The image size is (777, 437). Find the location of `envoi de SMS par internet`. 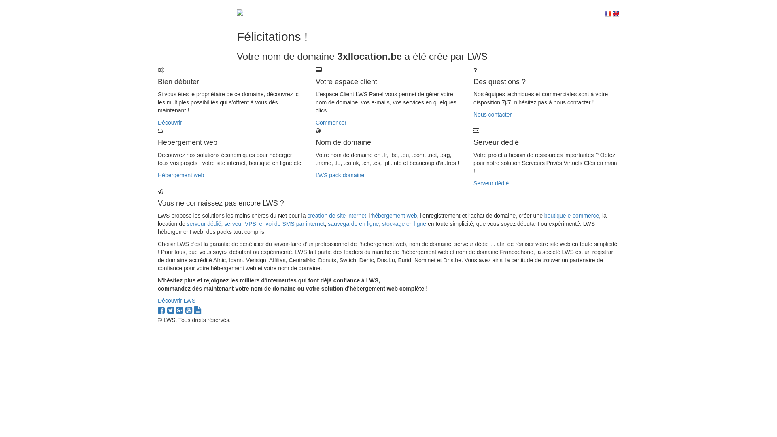

envoi de SMS par internet is located at coordinates (292, 224).